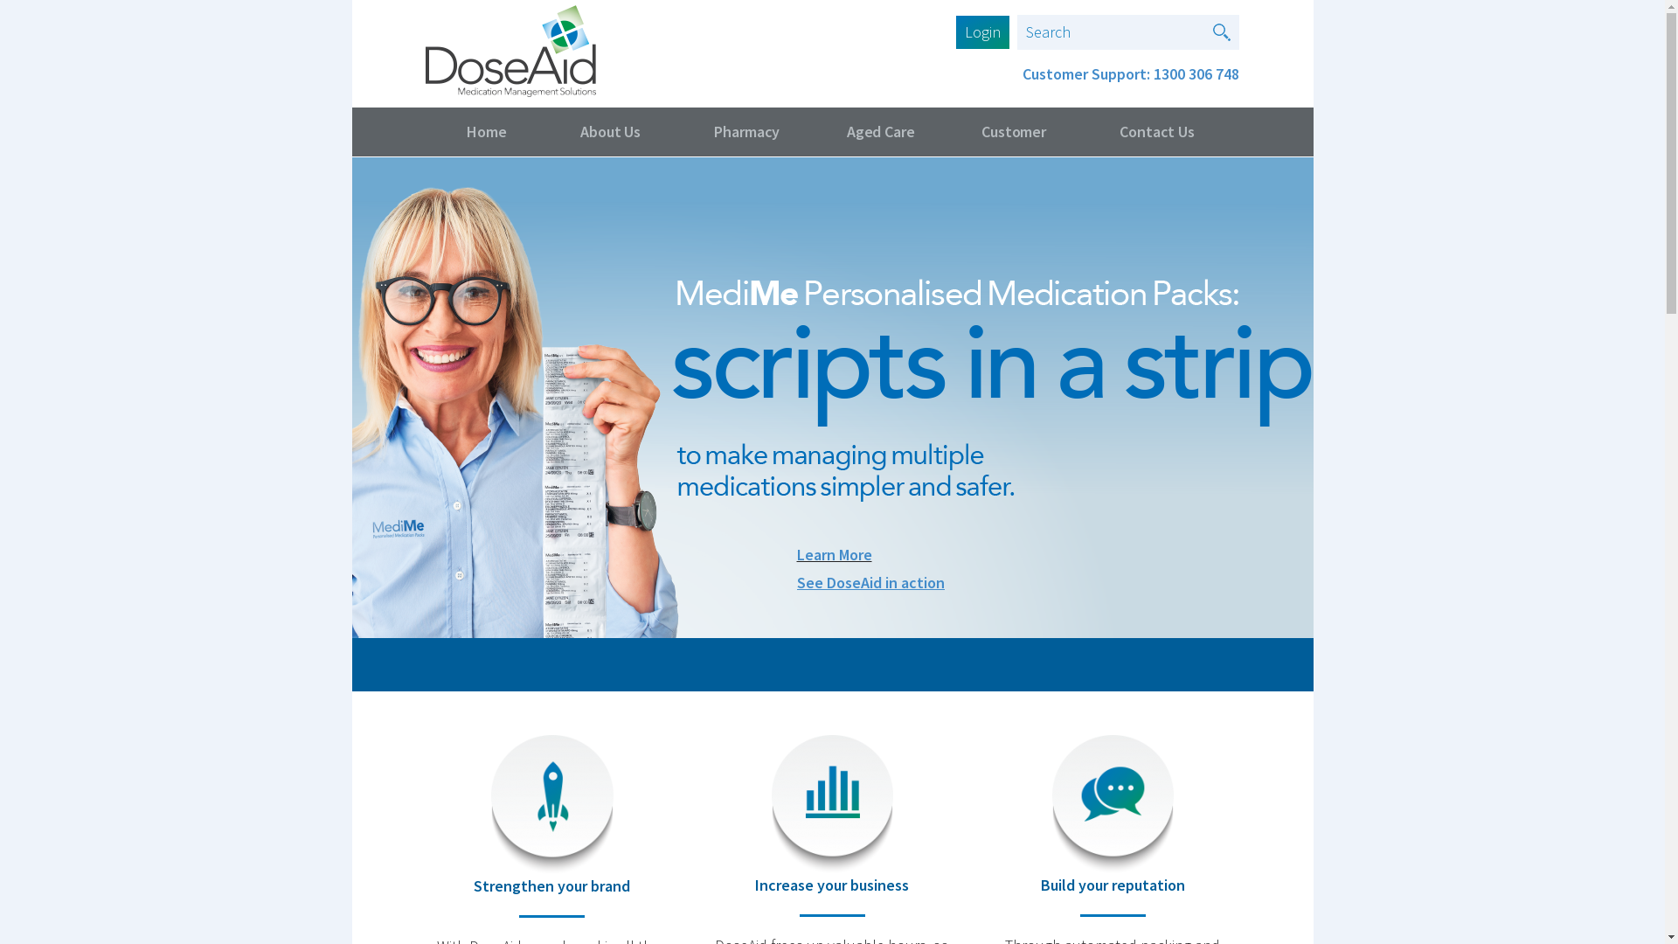 The height and width of the screenshot is (944, 1678). I want to click on Contact Us, so click(1157, 132).